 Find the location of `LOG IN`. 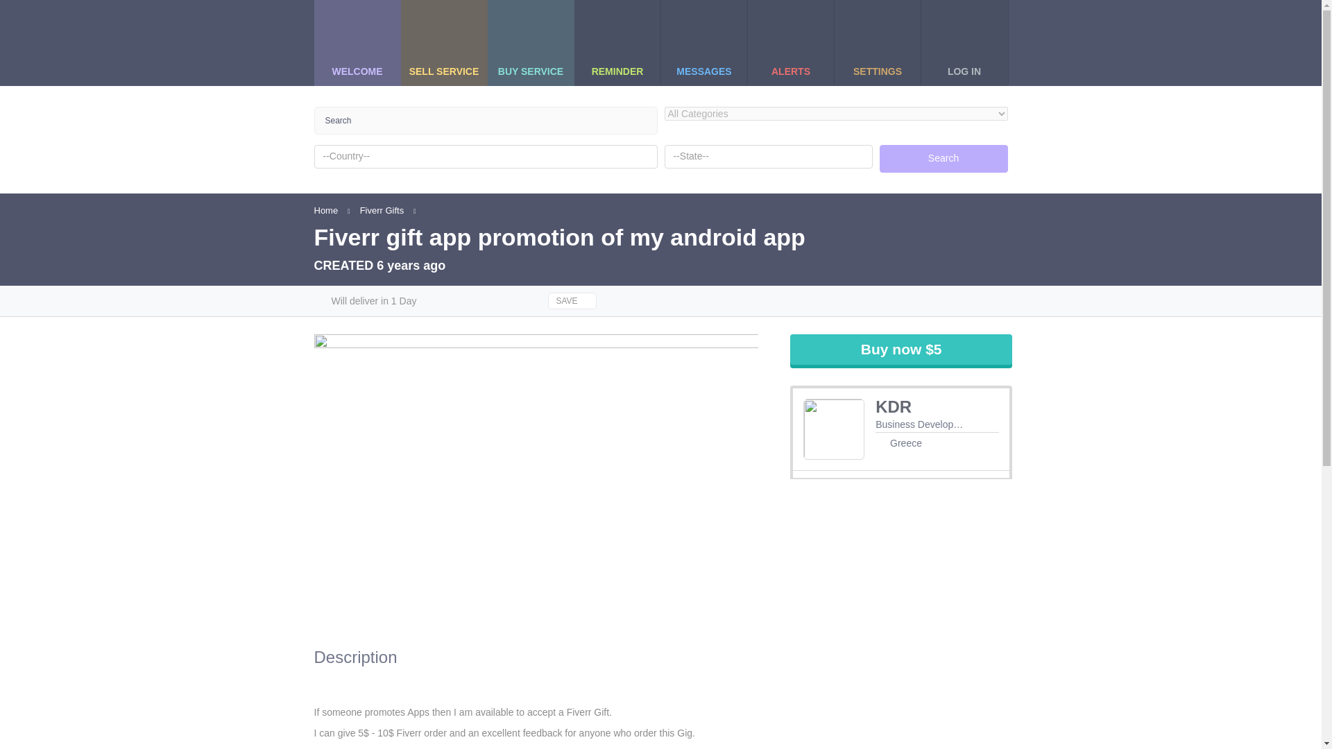

LOG IN is located at coordinates (964, 43).